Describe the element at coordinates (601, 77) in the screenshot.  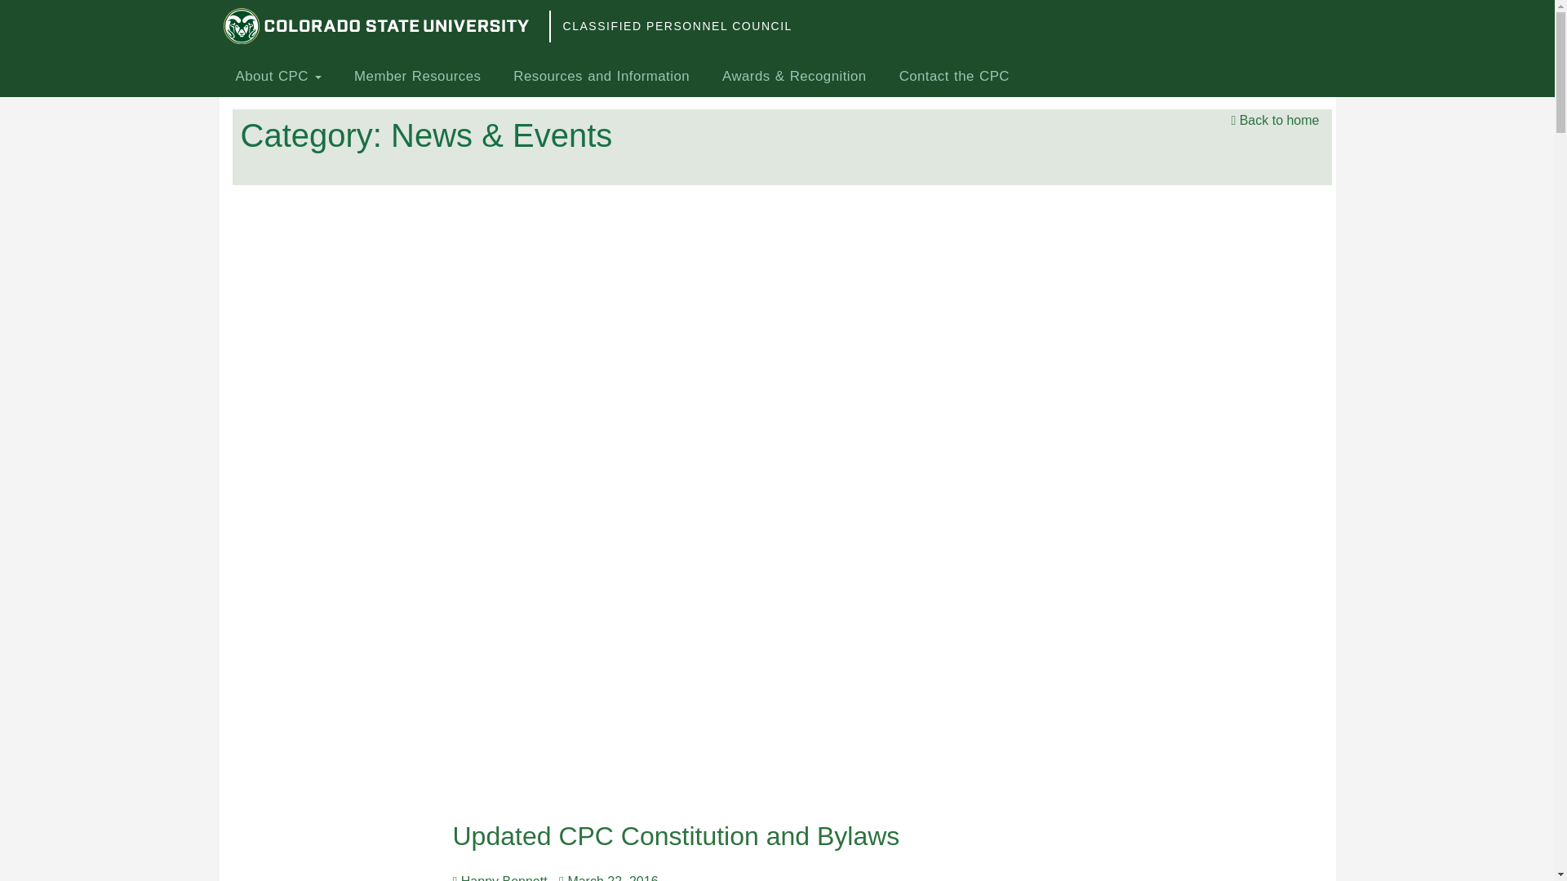
I see `Resources and Information` at that location.